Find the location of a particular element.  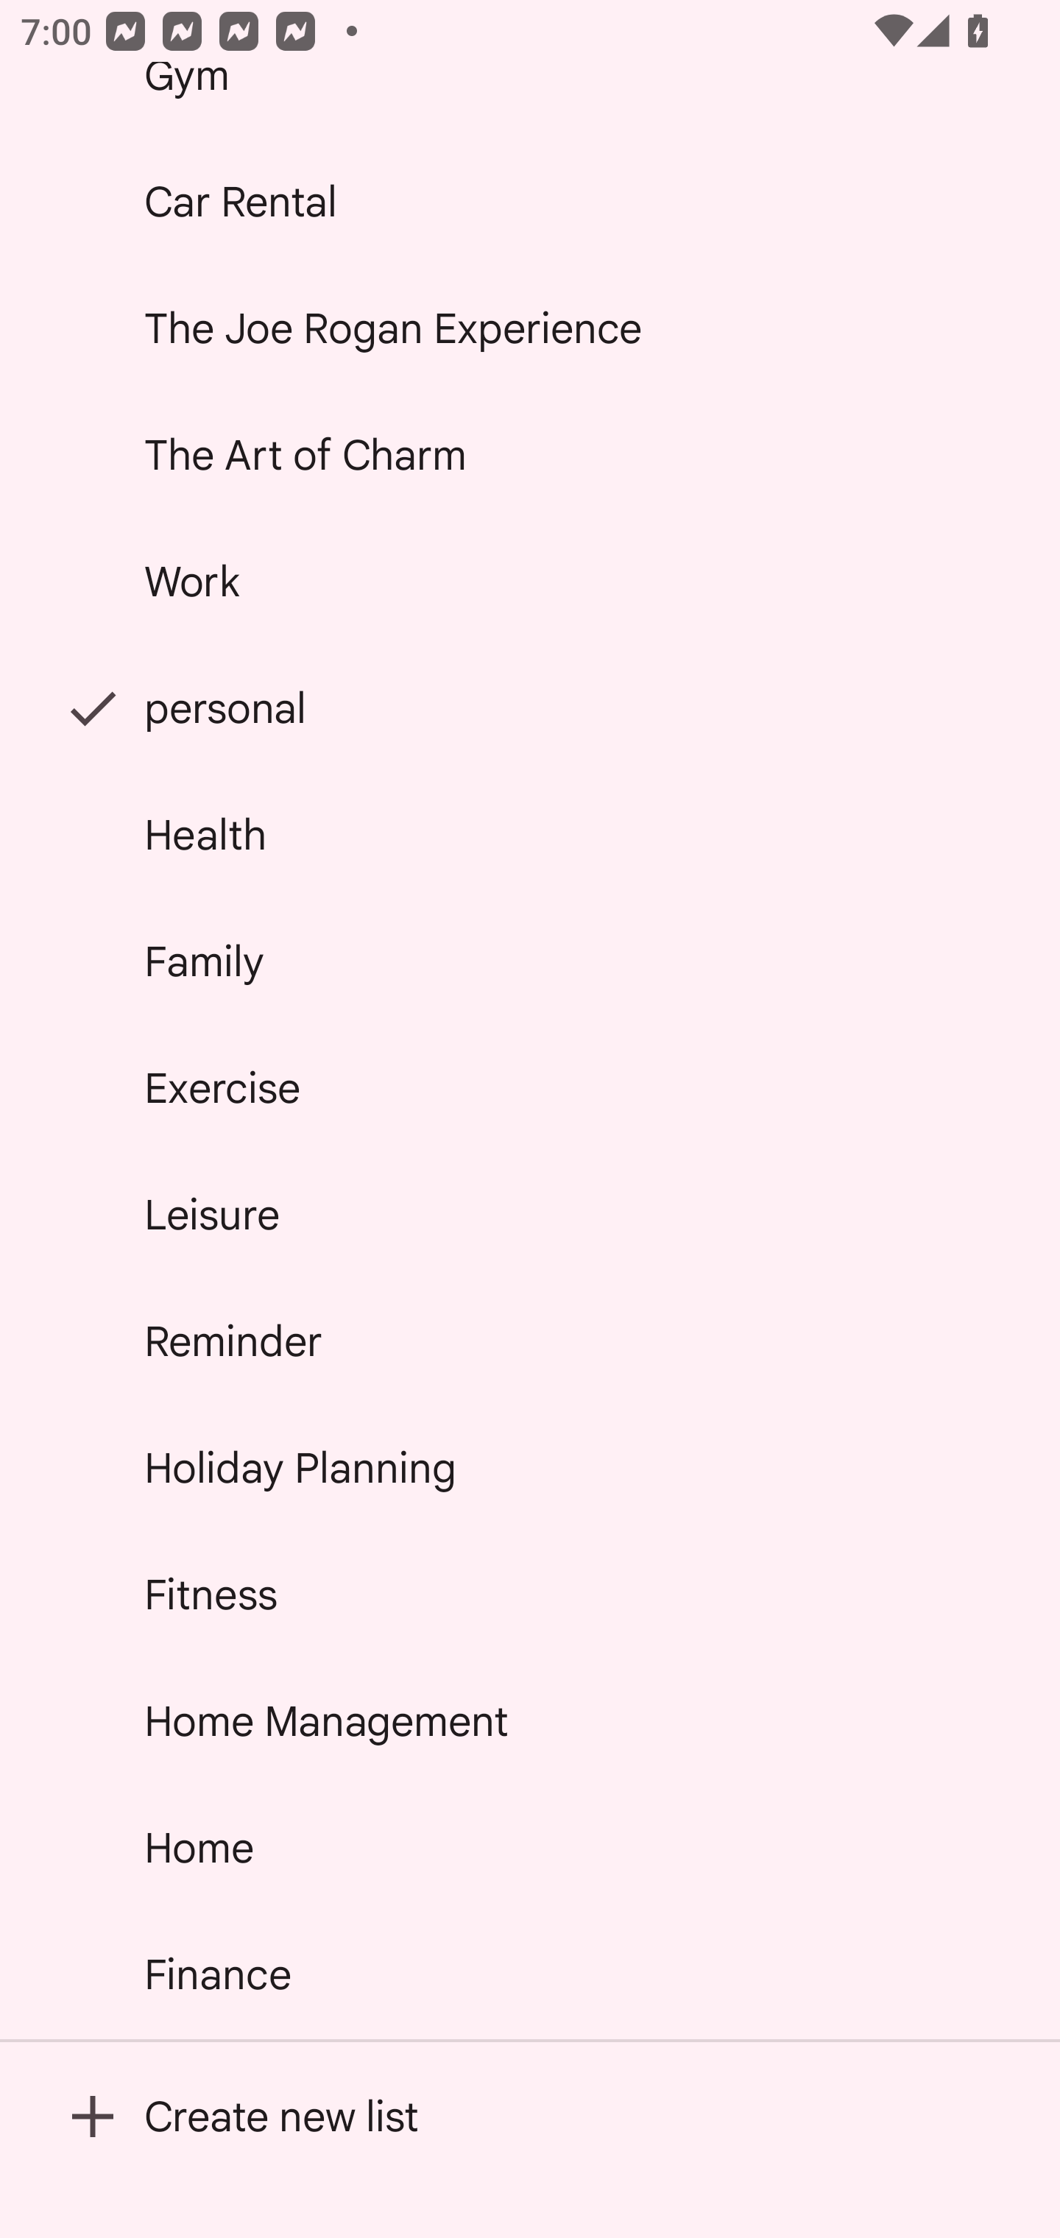

Home Management is located at coordinates (530, 1720).